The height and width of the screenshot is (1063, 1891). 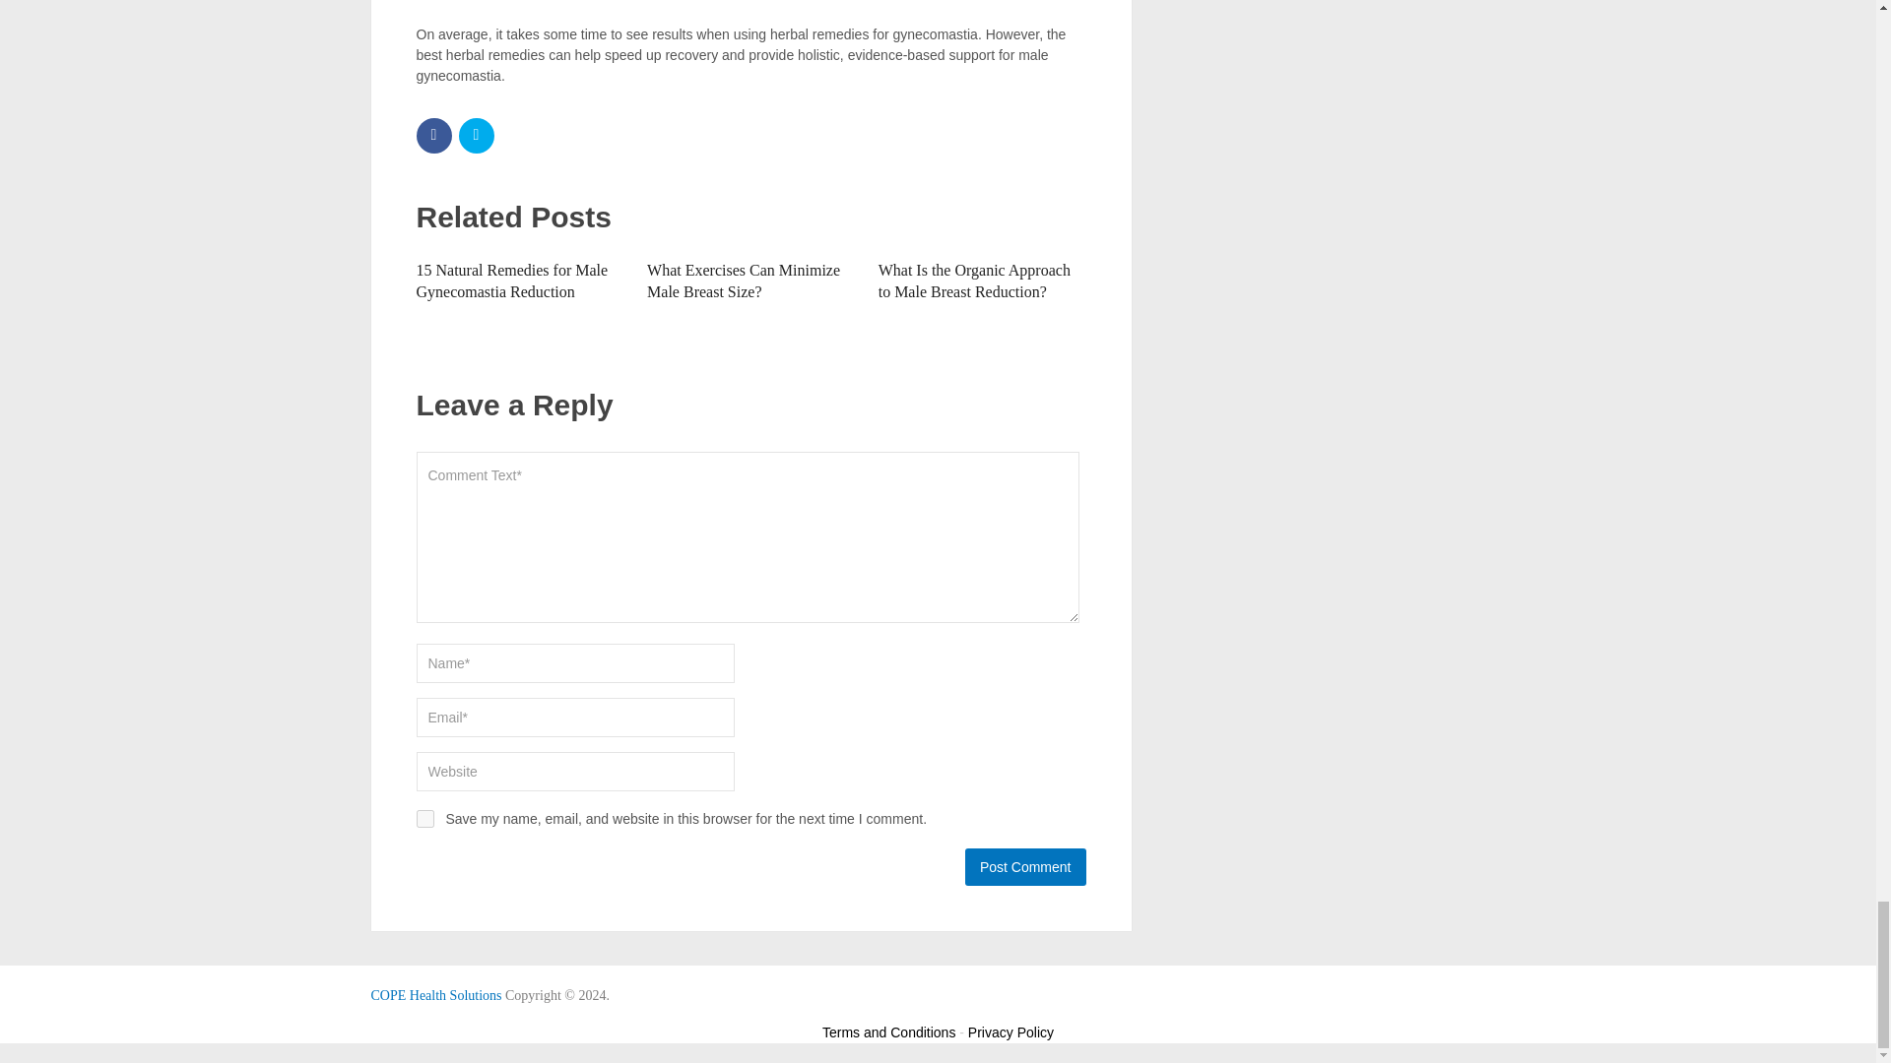 I want to click on What Exercises Can Minimize Male Breast Size?, so click(x=743, y=280).